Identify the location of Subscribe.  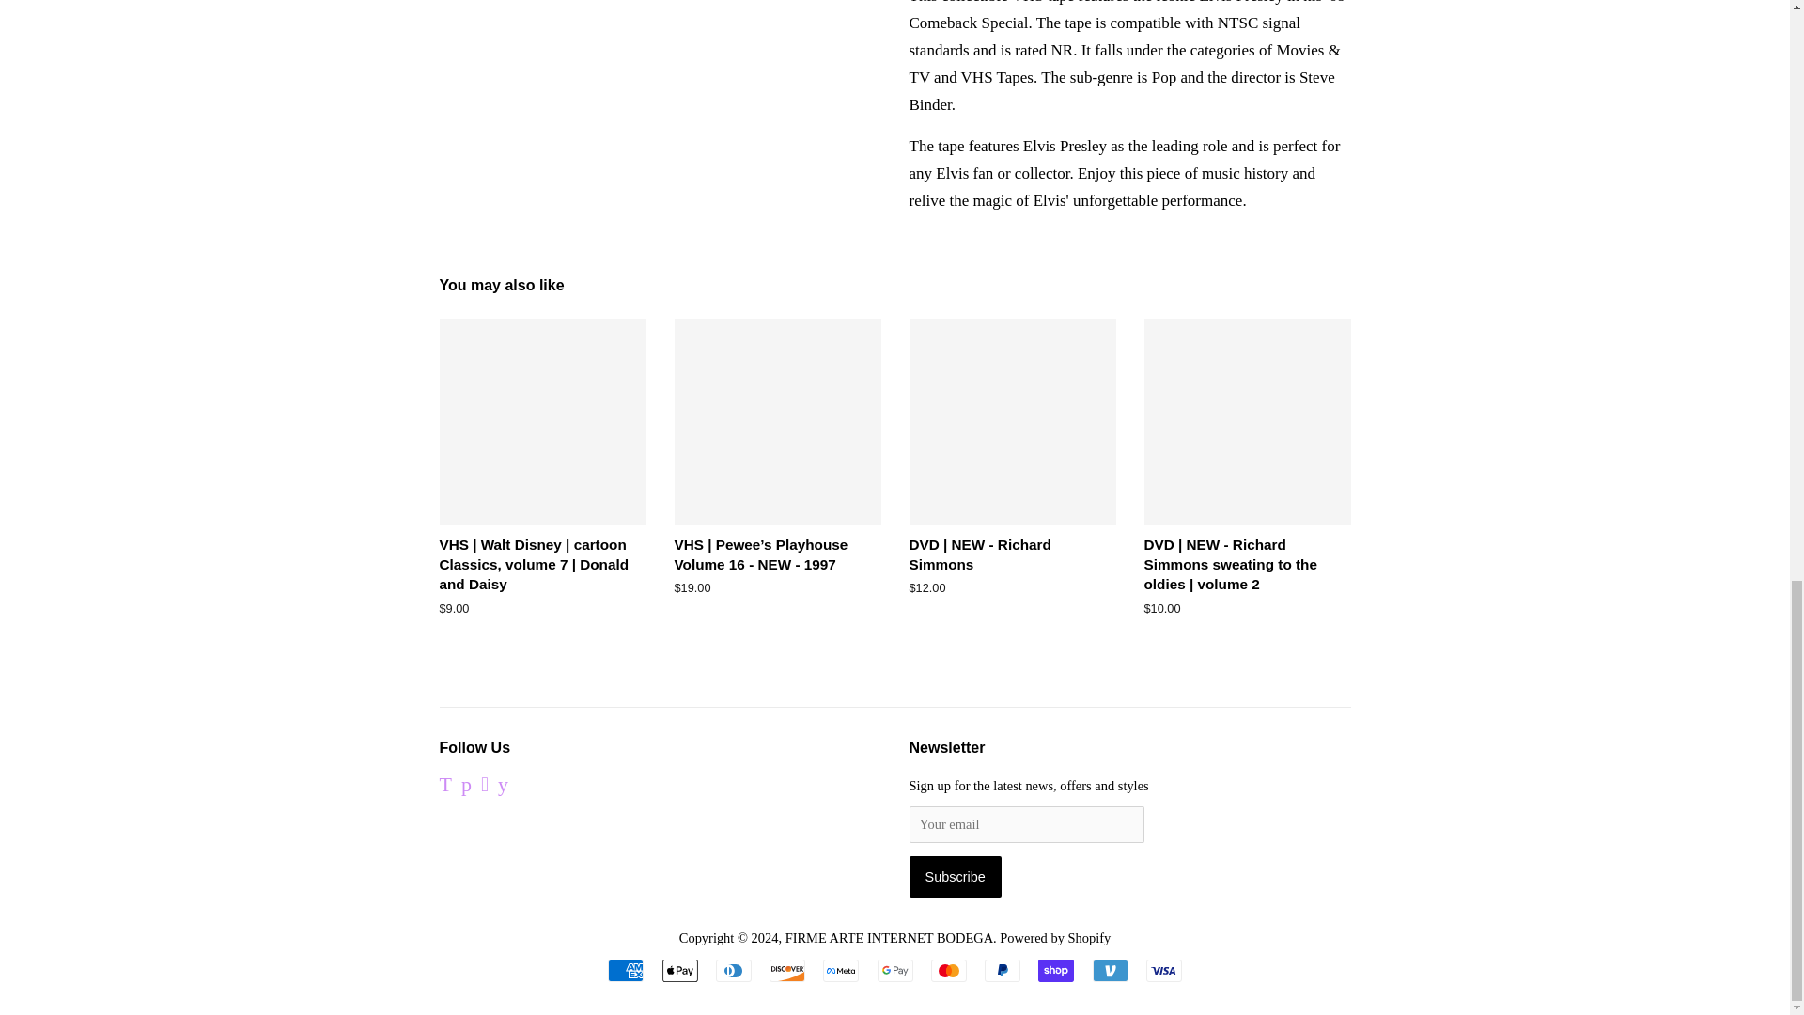
(955, 876).